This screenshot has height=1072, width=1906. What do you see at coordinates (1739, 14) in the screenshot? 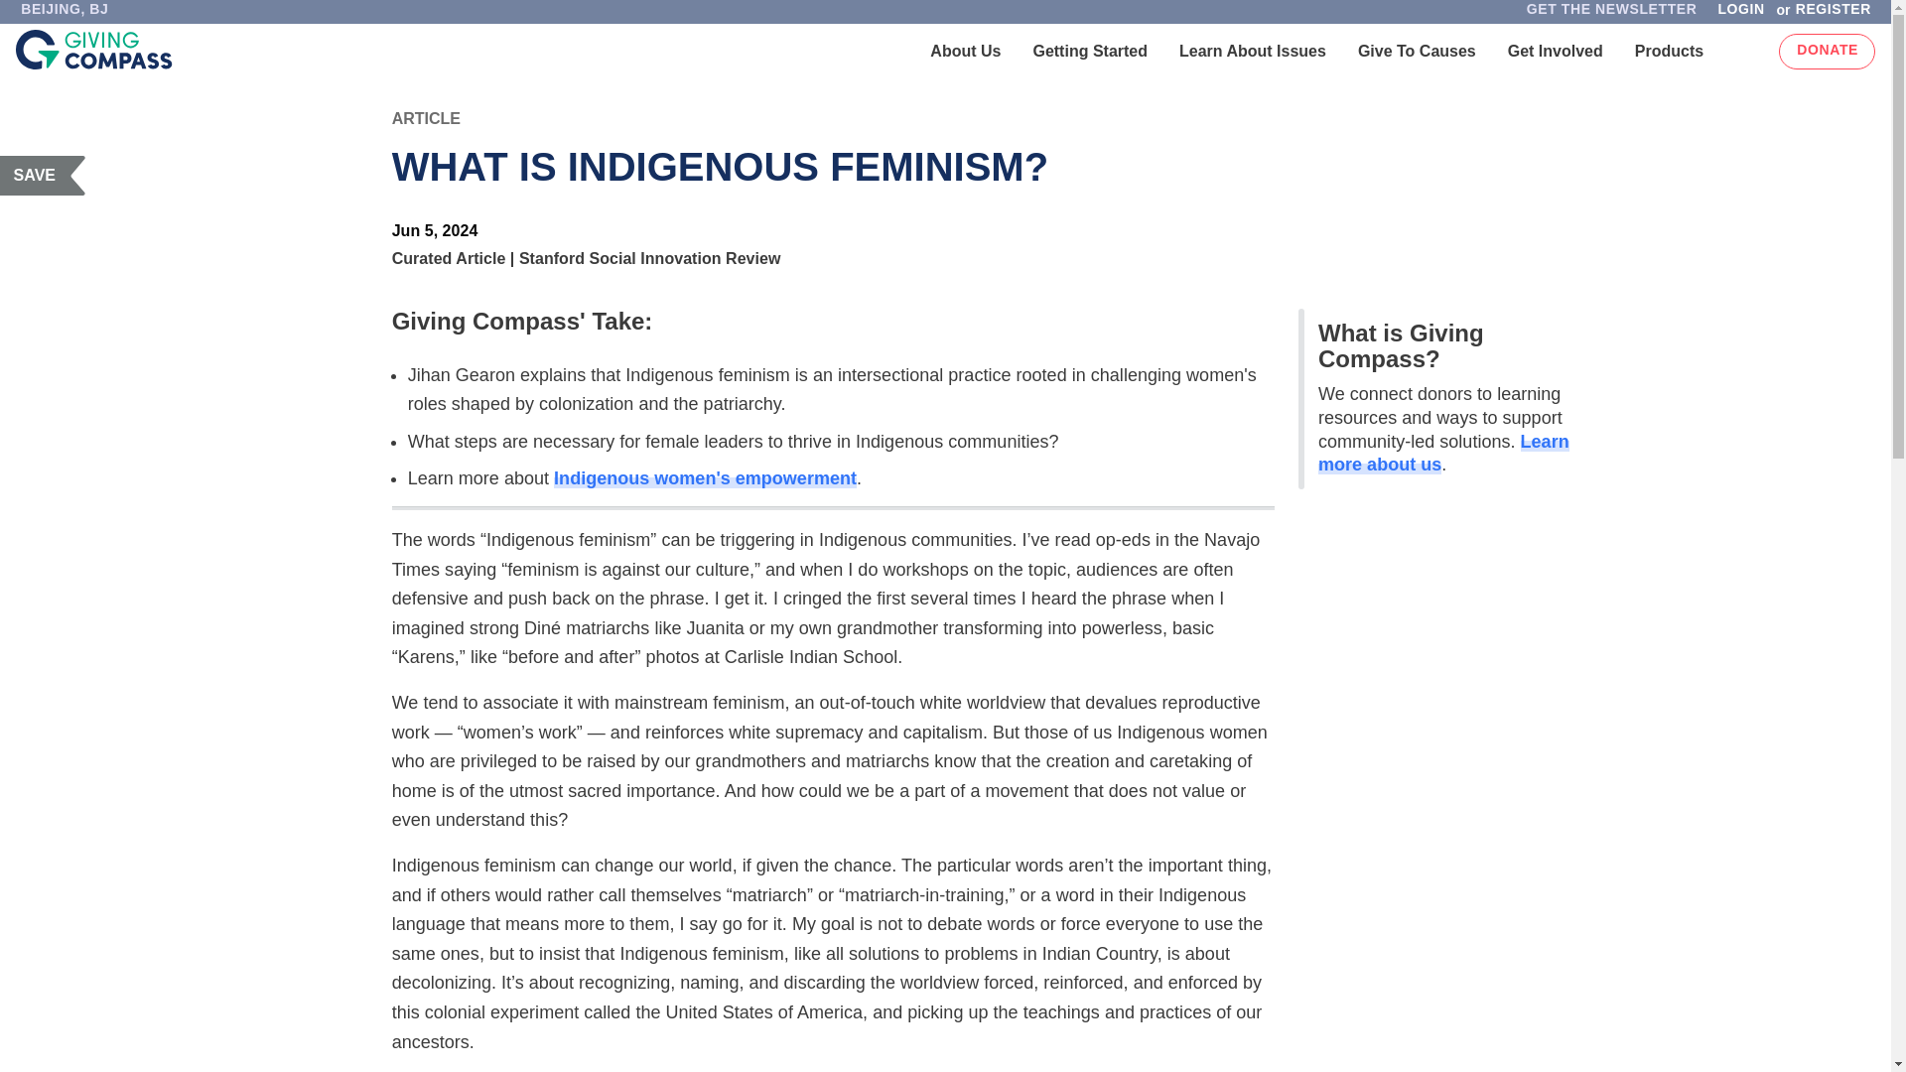
I see `LOGIN` at bounding box center [1739, 14].